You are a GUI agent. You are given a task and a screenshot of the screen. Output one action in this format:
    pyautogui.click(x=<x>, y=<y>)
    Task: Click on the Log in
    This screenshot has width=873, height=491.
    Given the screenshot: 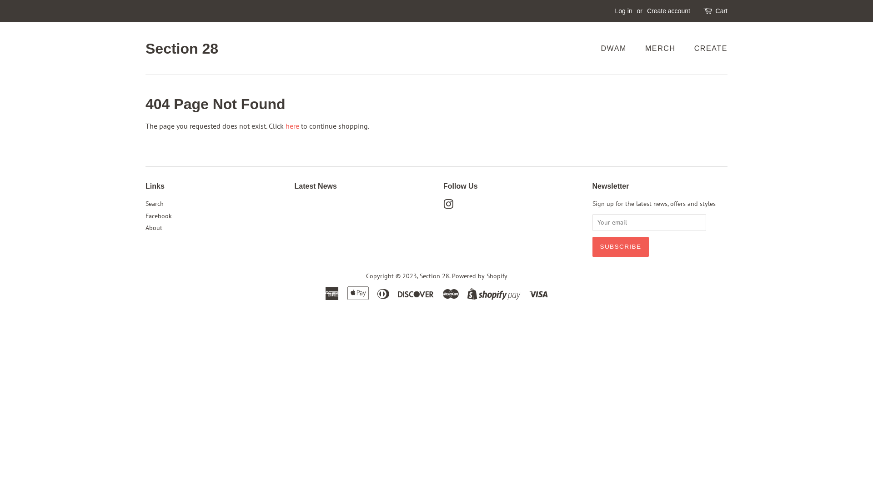 What is the action you would take?
    pyautogui.click(x=624, y=11)
    